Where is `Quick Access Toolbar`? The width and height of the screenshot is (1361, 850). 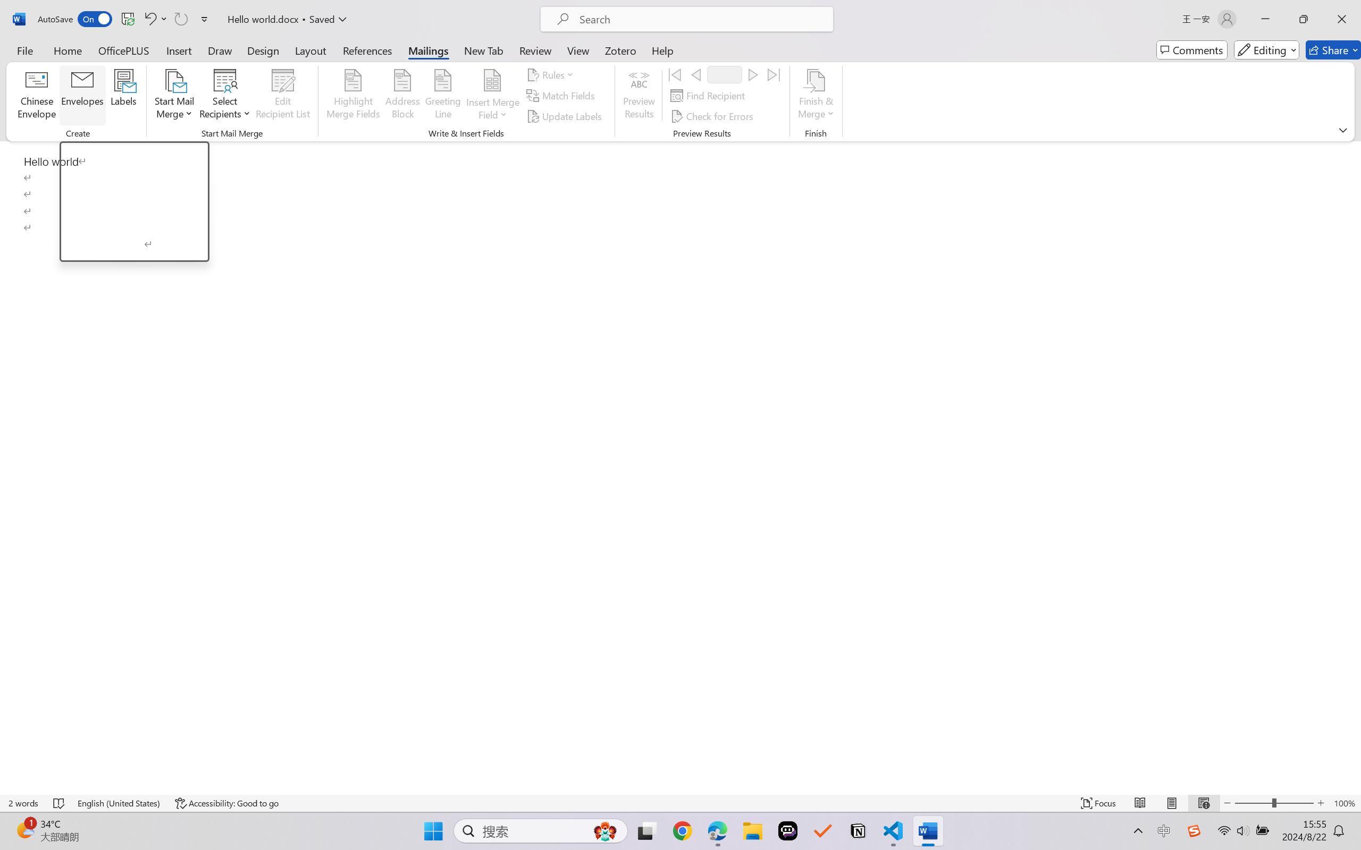 Quick Access Toolbar is located at coordinates (125, 19).